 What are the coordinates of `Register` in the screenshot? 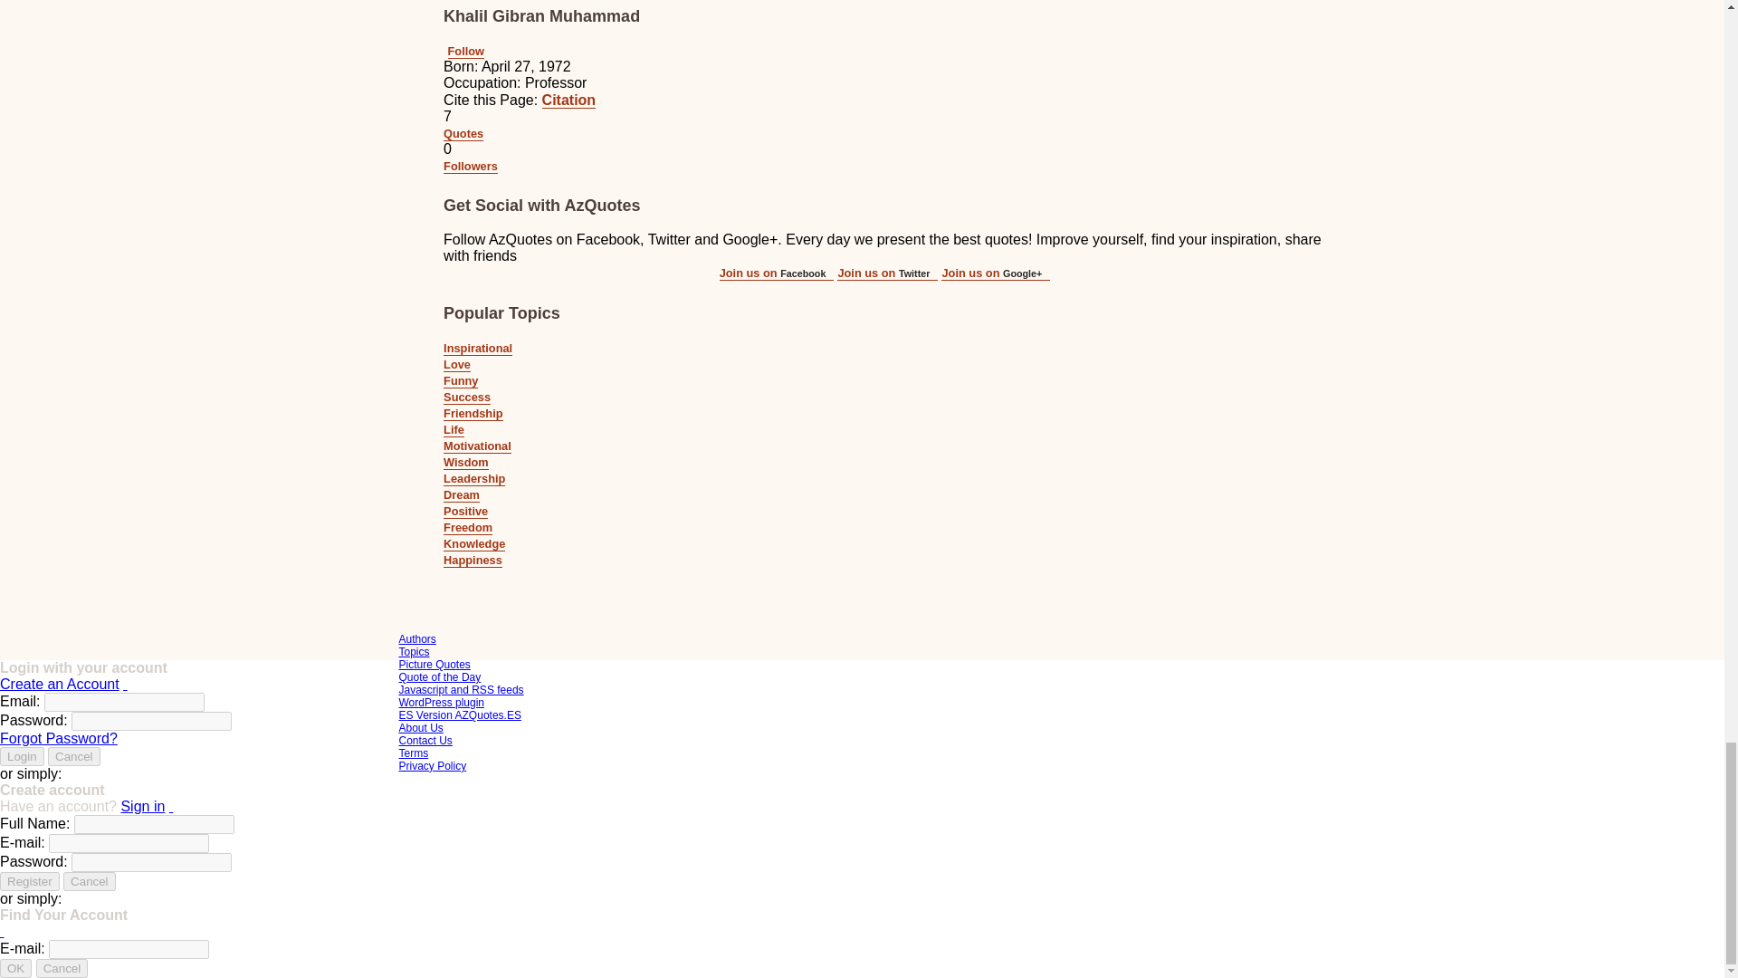 It's located at (29, 881).